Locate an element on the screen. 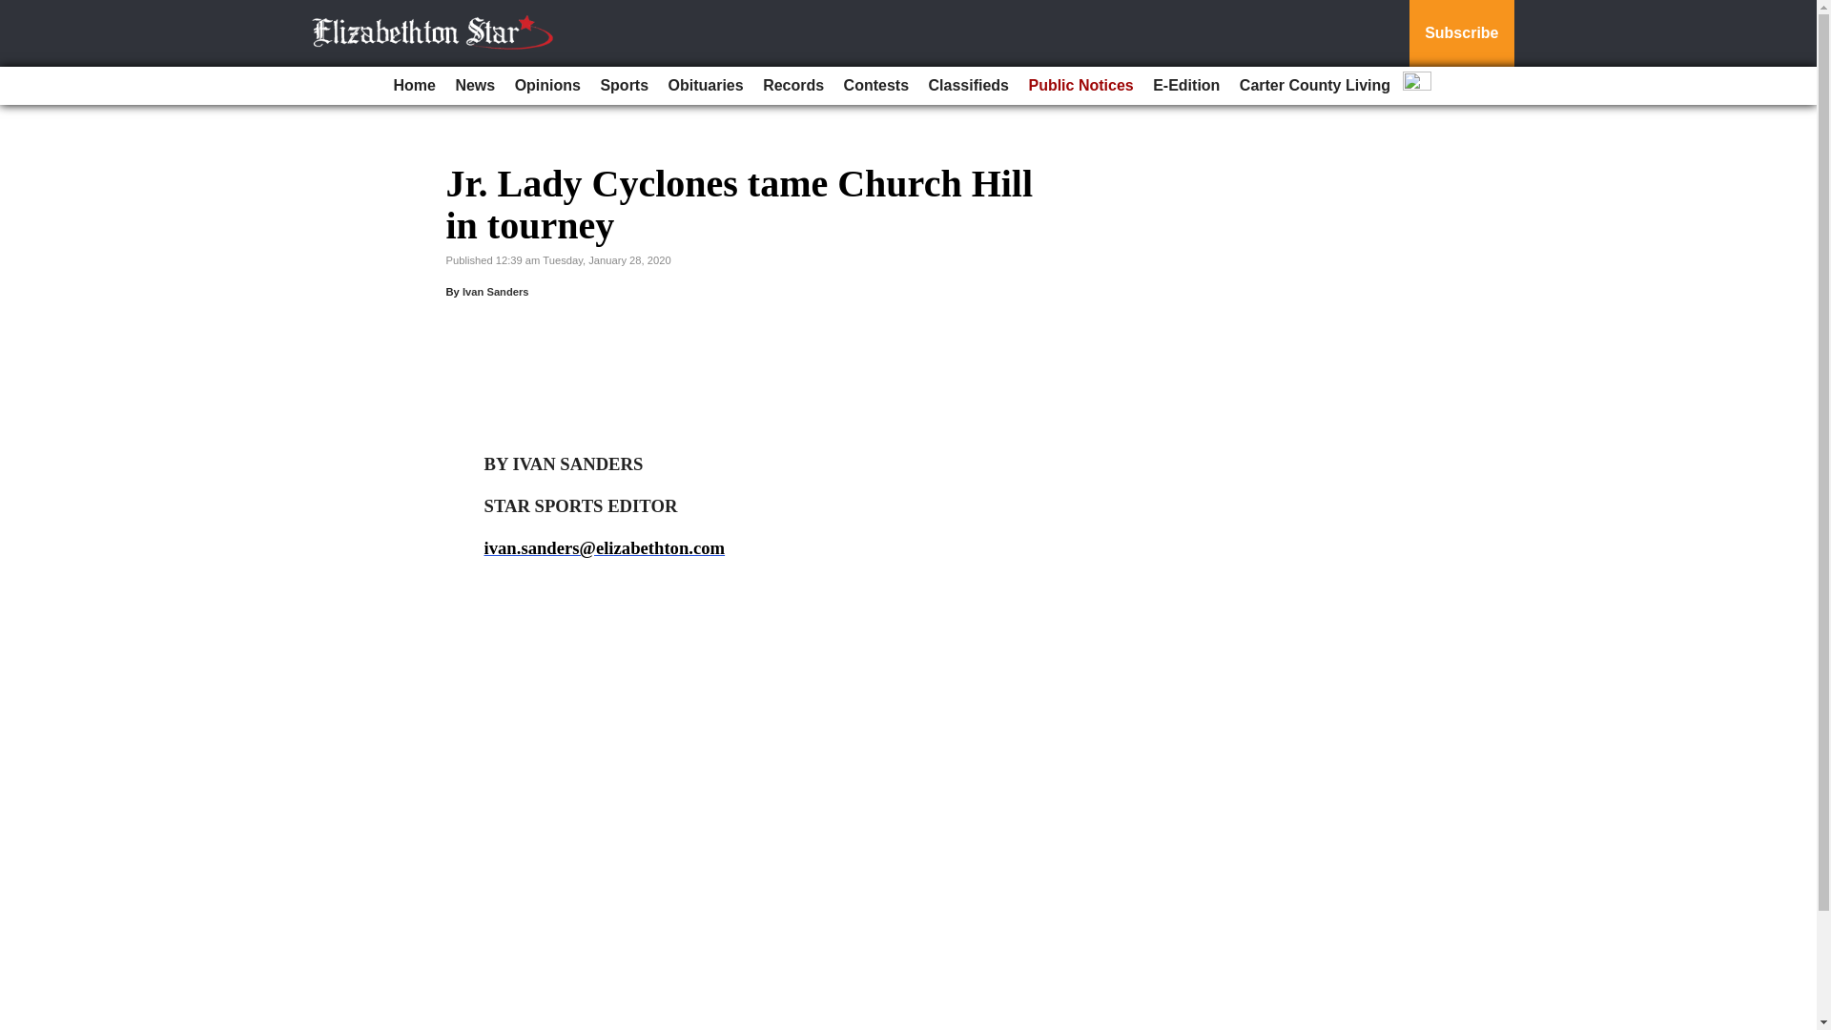  Public Notices is located at coordinates (1080, 86).